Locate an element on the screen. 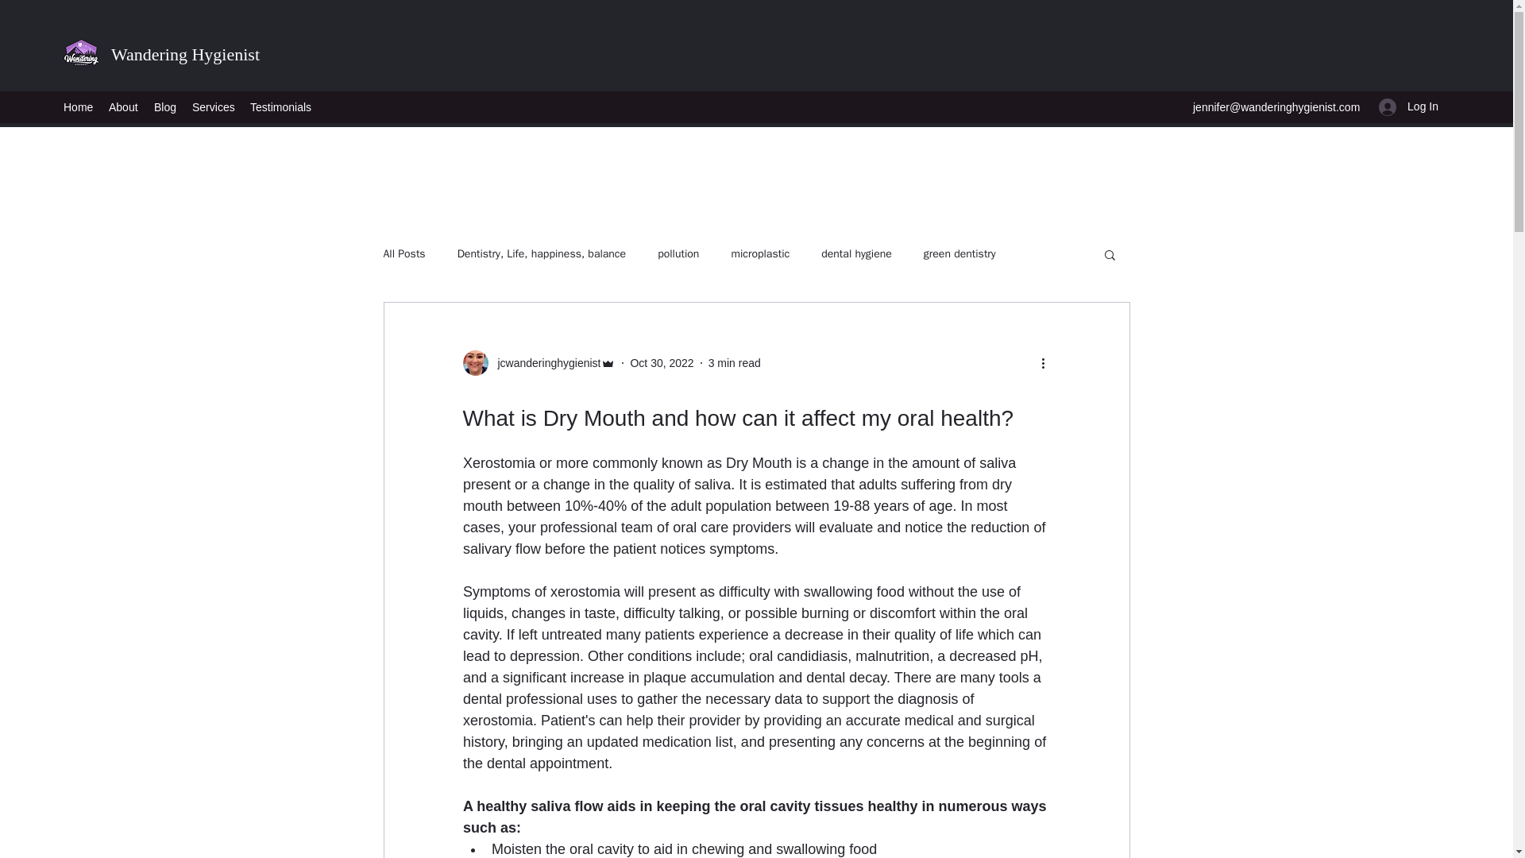 This screenshot has height=858, width=1525. Testimonials is located at coordinates (280, 106).